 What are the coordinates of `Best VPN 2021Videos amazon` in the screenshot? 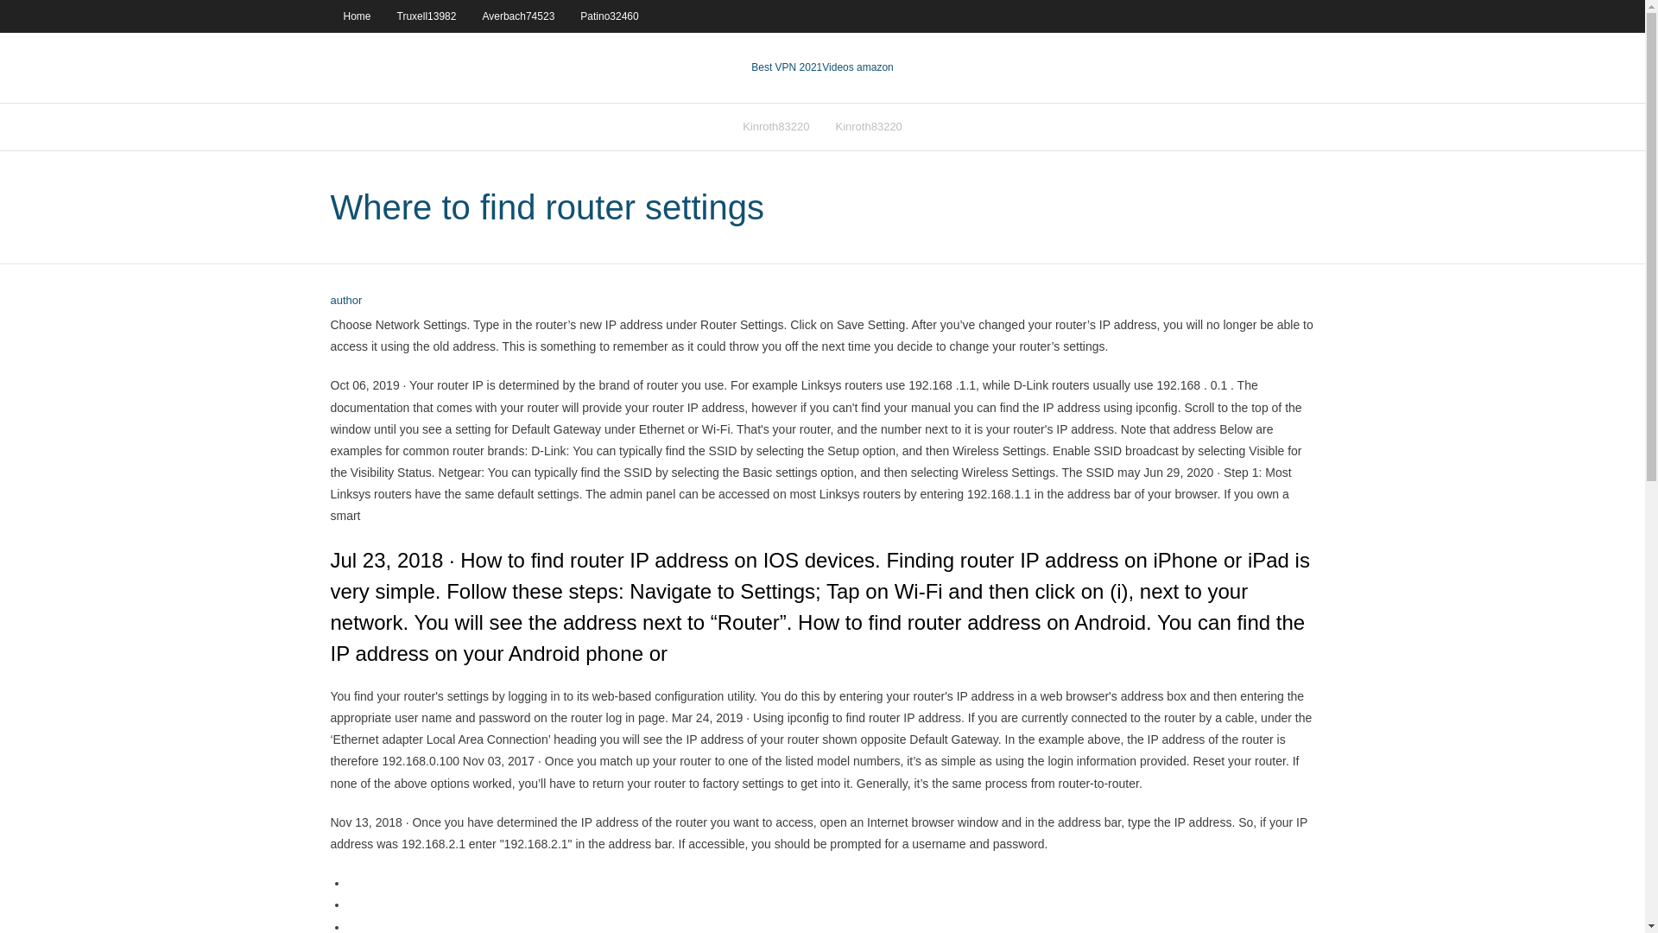 It's located at (822, 67).